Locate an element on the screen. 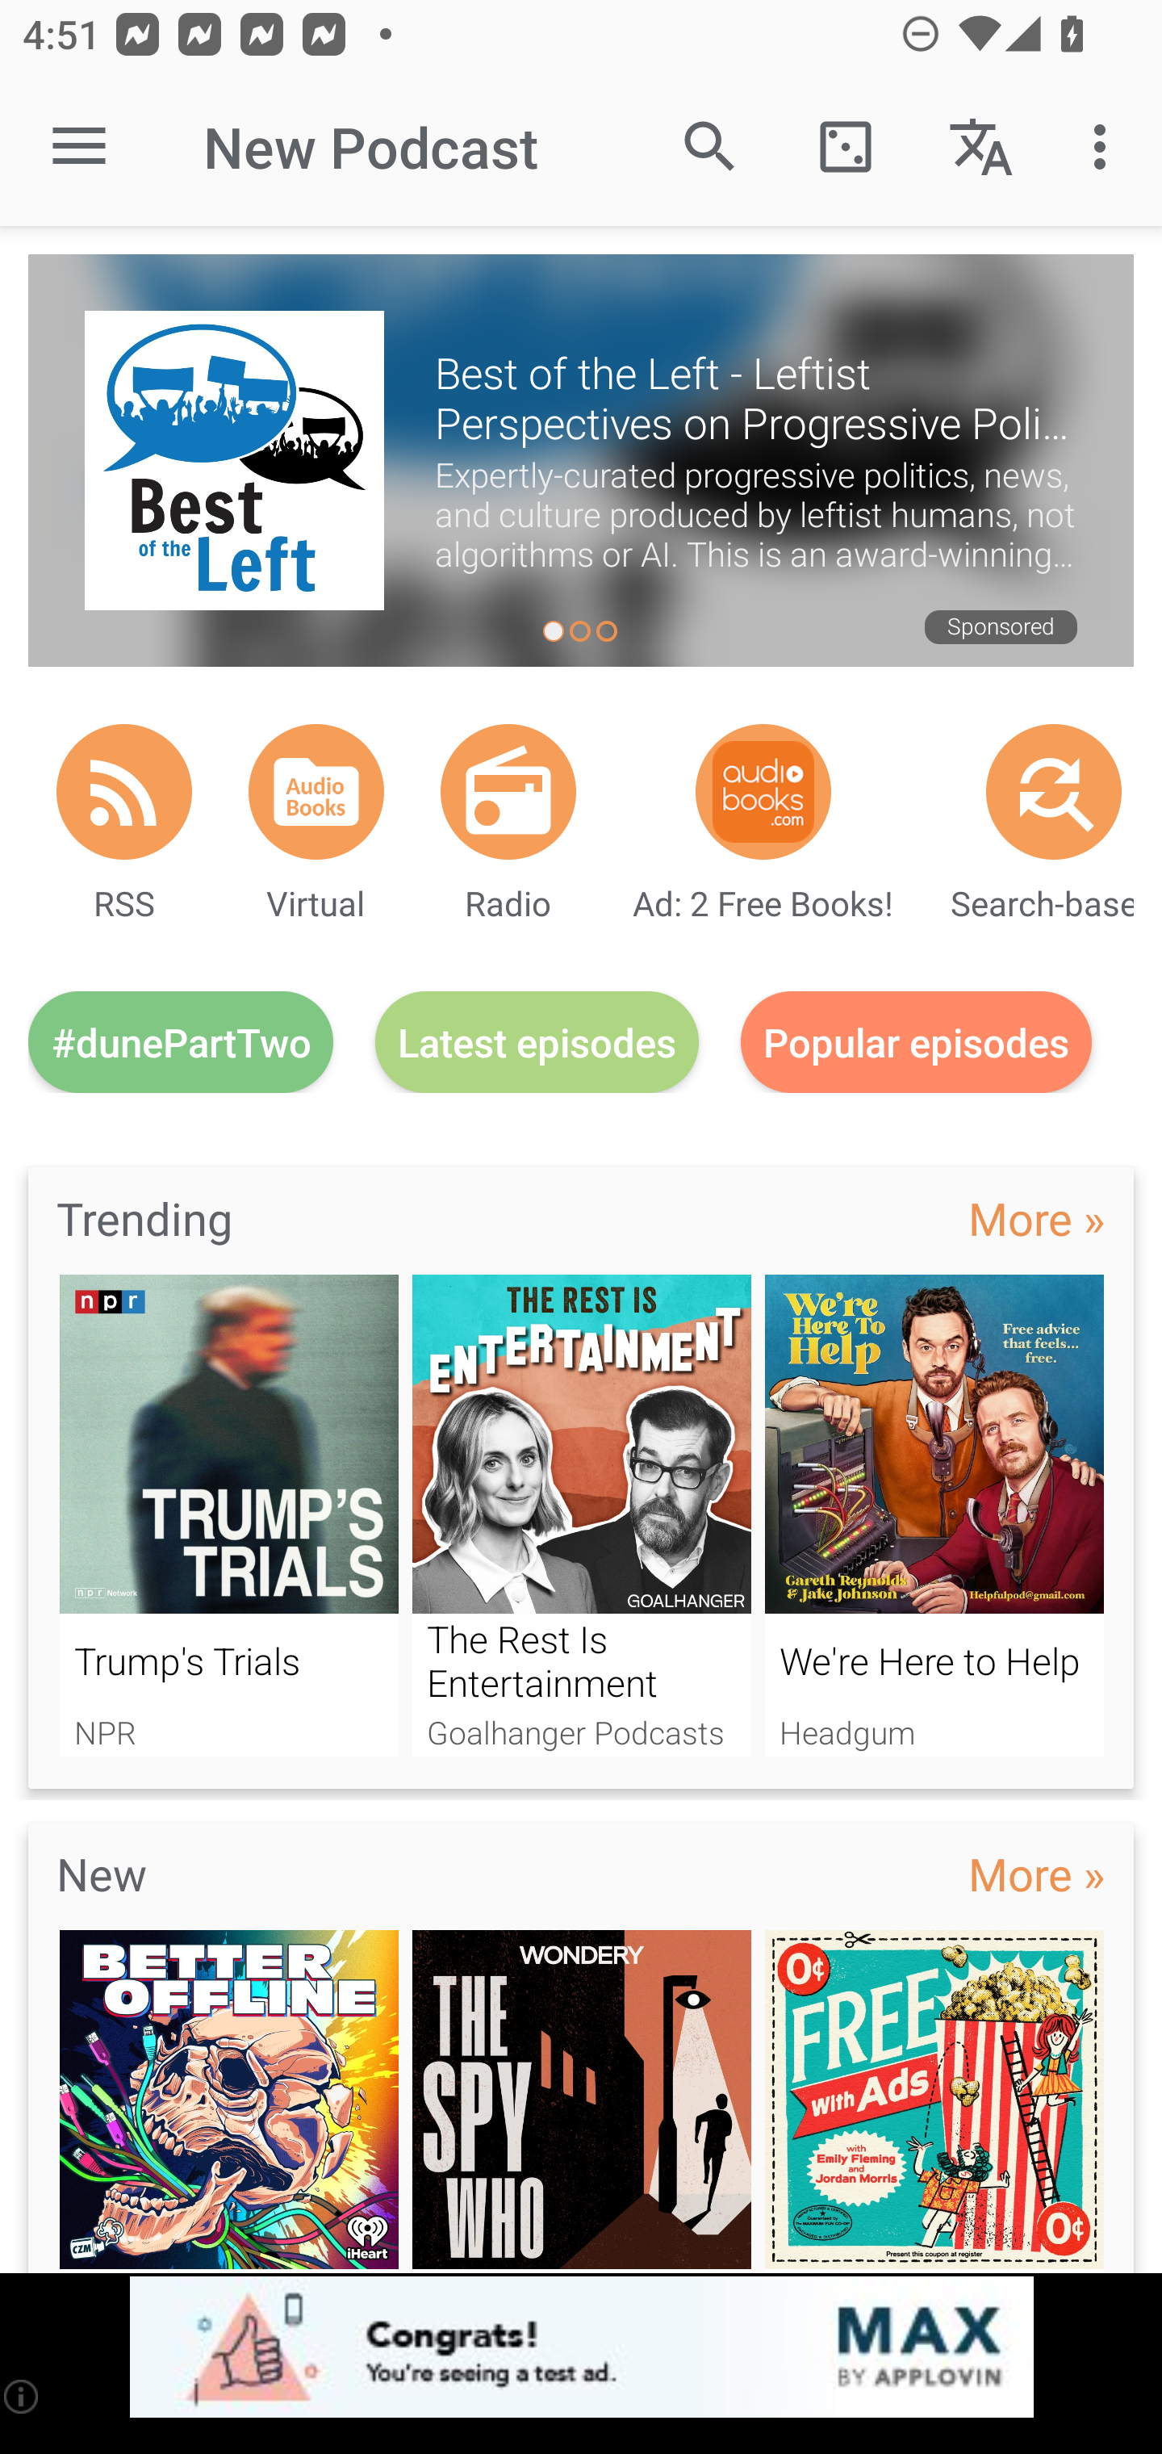  More options is located at coordinates (1106, 147).